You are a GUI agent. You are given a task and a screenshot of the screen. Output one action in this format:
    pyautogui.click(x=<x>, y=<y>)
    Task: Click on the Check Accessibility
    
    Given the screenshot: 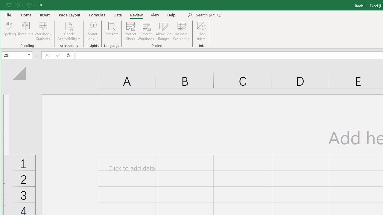 What is the action you would take?
    pyautogui.click(x=69, y=31)
    